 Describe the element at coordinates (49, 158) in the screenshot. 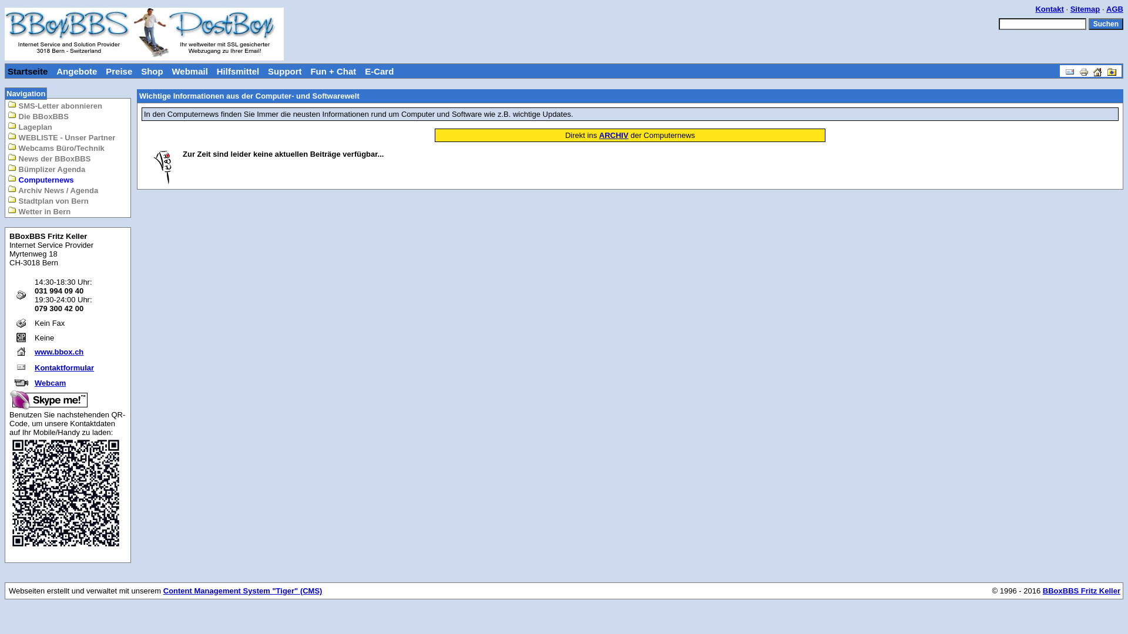

I see ` News der BBoxBBS` at that location.